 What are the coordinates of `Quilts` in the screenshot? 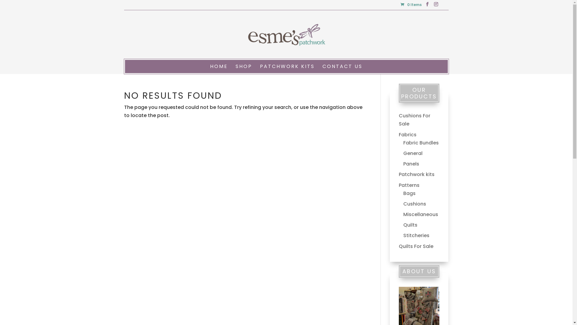 It's located at (411, 225).